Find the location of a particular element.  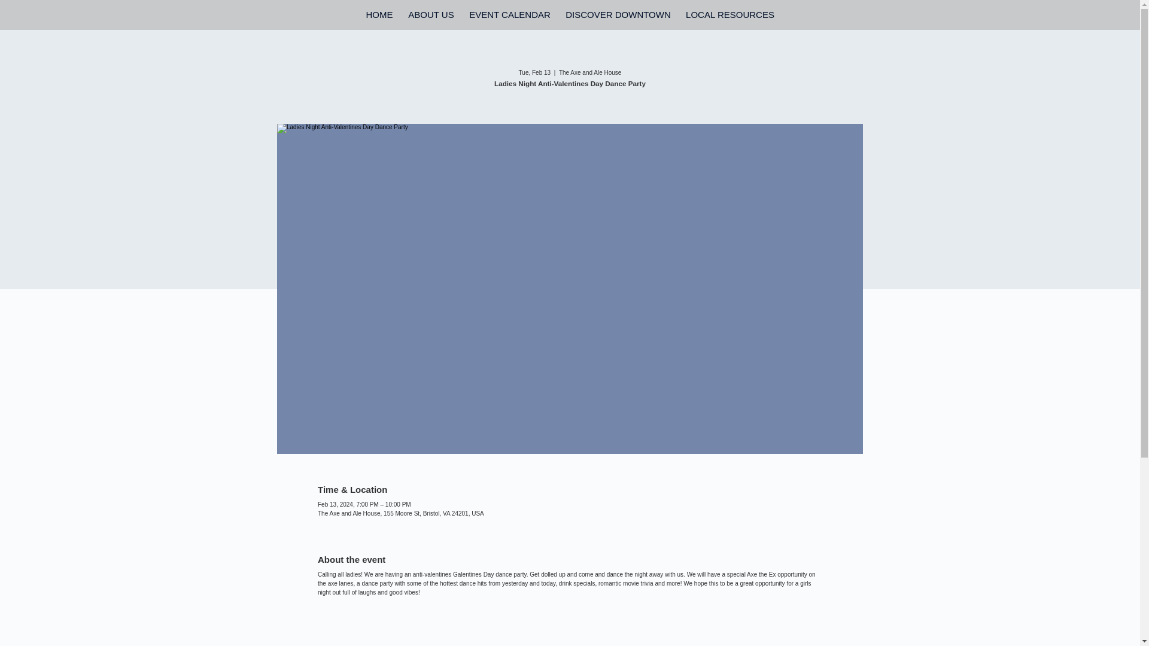

EVENT CALENDAR is located at coordinates (510, 14).